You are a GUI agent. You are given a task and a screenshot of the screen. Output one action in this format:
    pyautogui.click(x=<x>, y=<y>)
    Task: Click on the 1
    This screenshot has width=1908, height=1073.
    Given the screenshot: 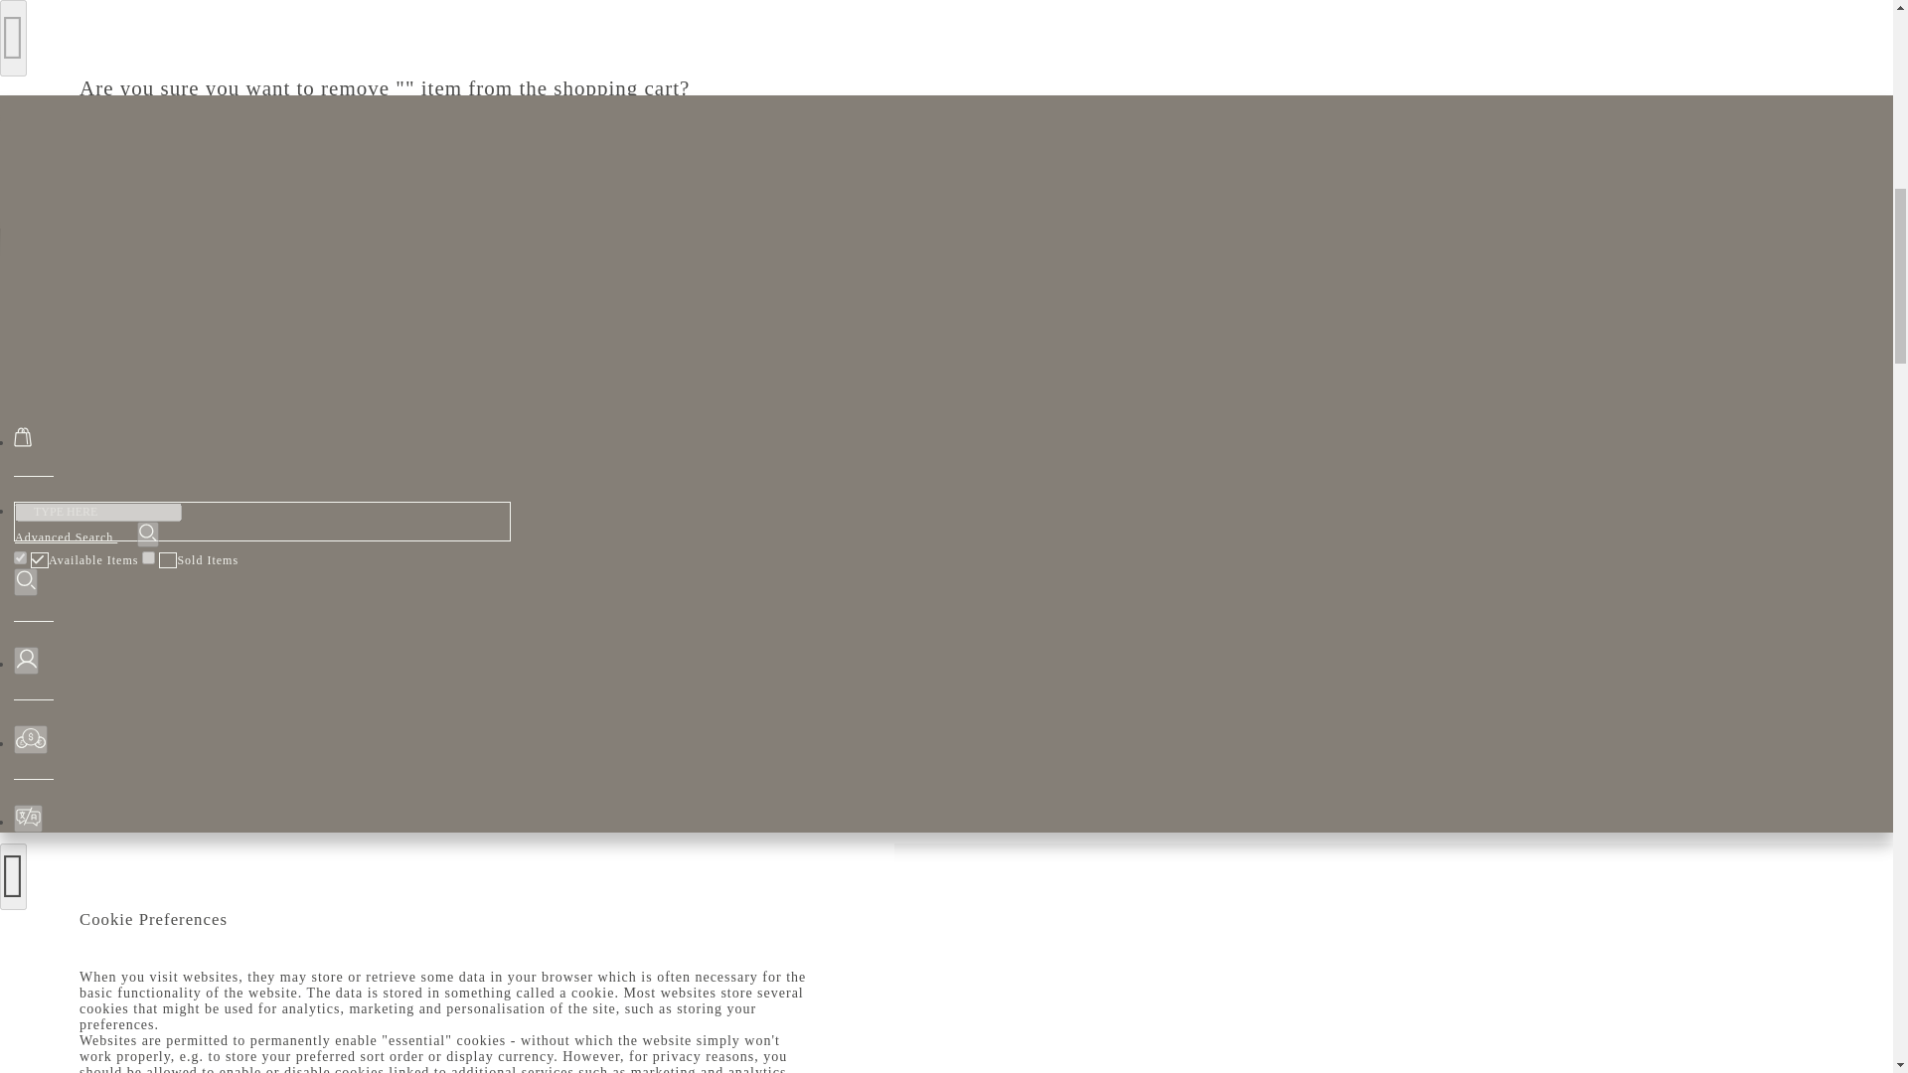 What is the action you would take?
    pyautogui.click(x=20, y=558)
    